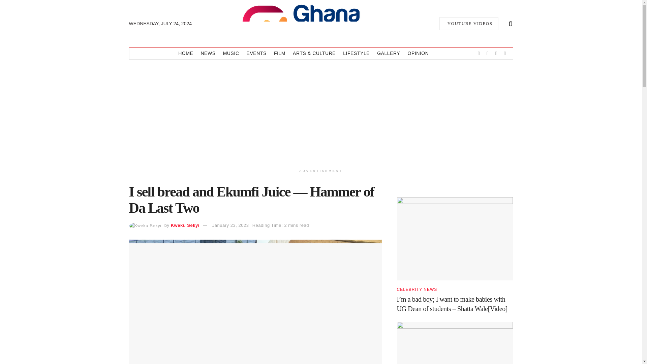  Describe the element at coordinates (279, 53) in the screenshot. I see `FILM` at that location.